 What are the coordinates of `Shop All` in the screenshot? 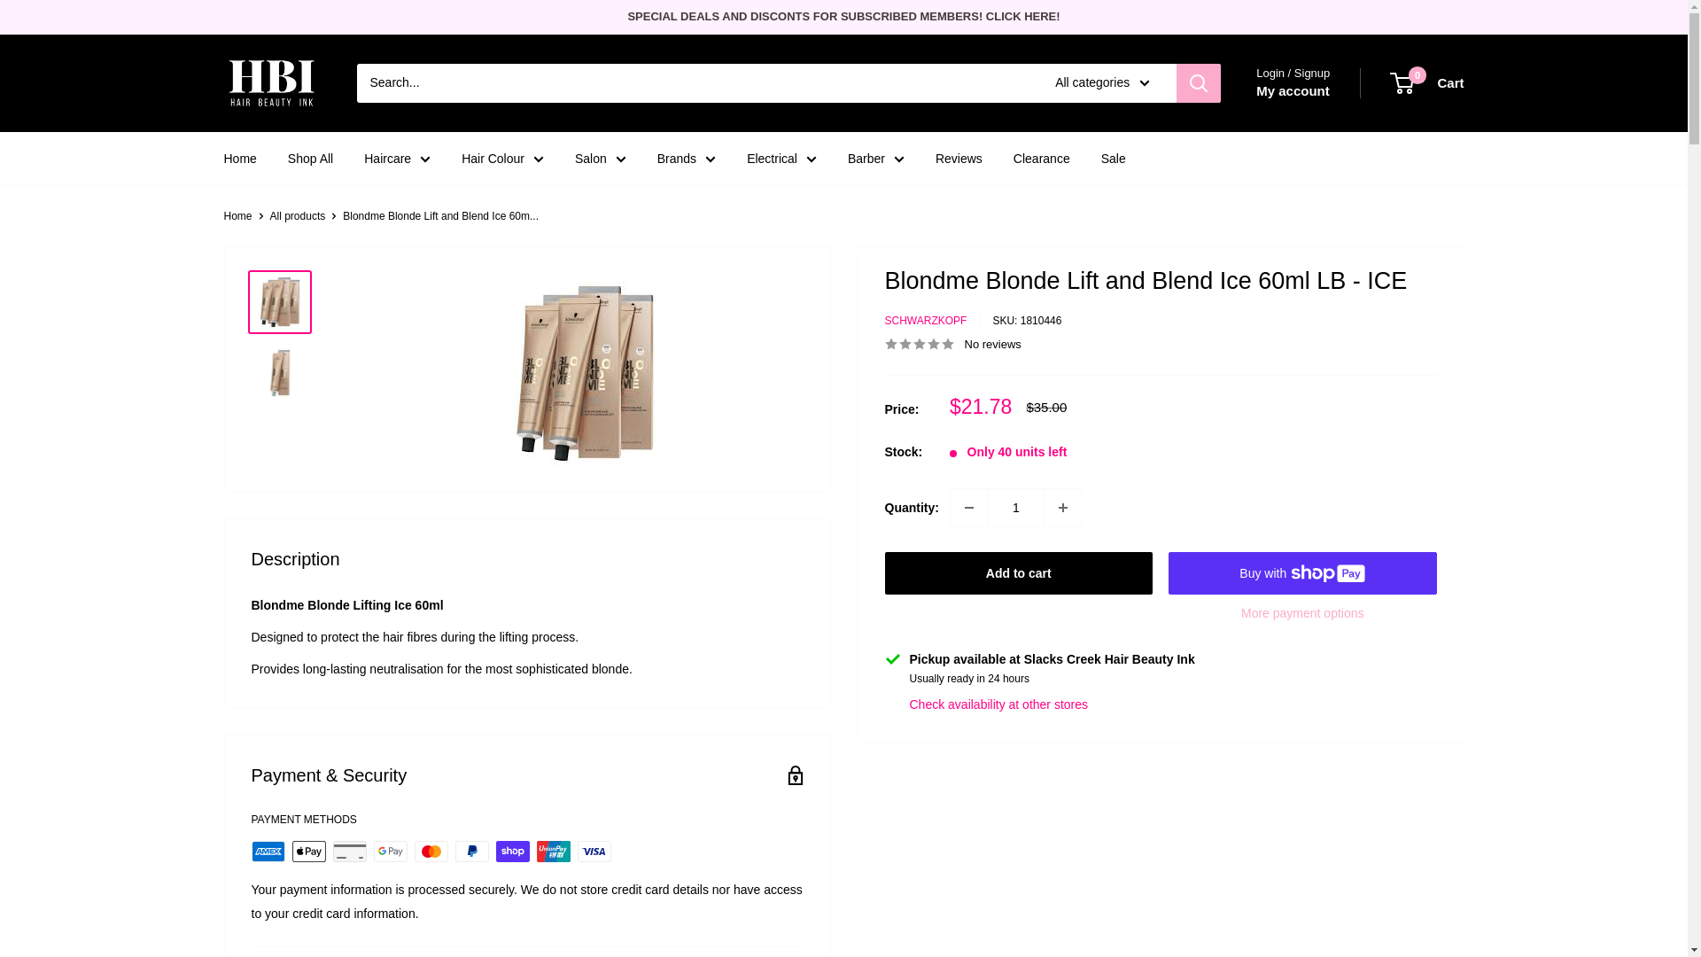 It's located at (310, 159).